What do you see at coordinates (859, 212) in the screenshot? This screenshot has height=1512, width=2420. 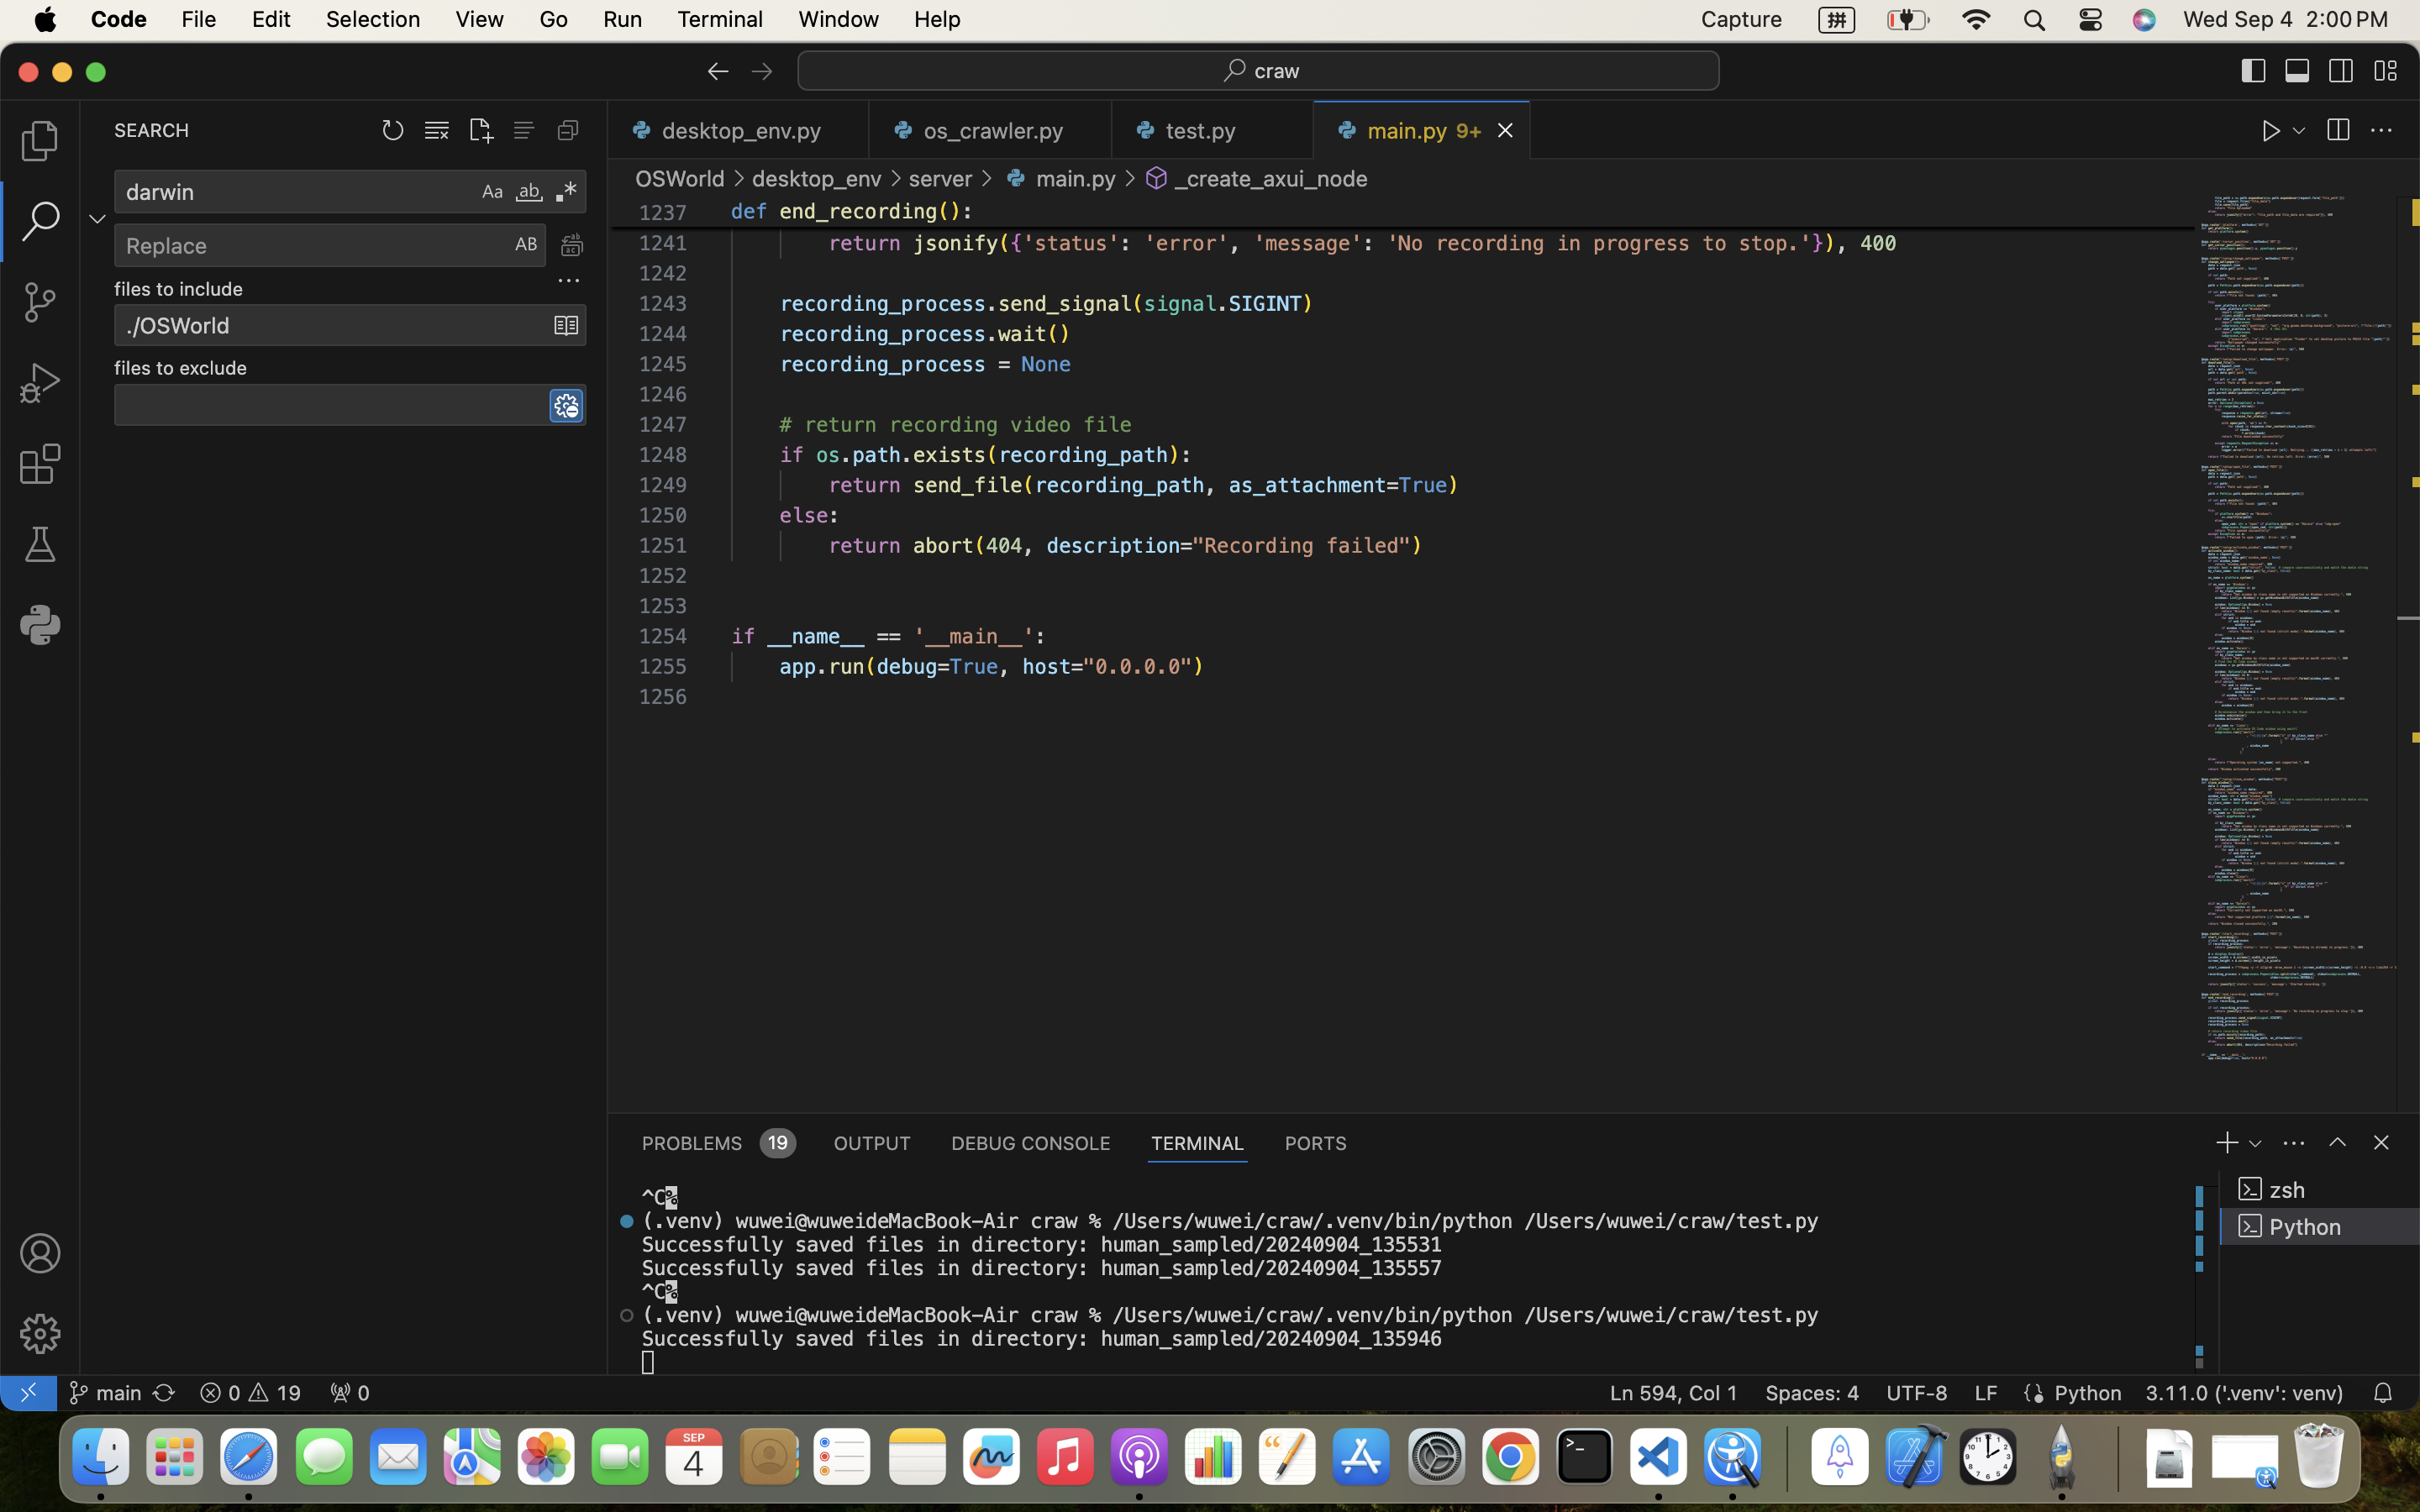 I see `end_recording` at bounding box center [859, 212].